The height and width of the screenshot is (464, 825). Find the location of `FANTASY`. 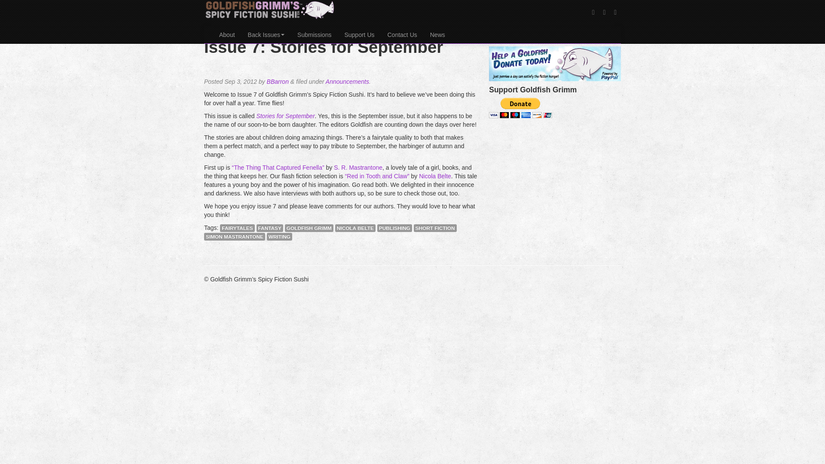

FANTASY is located at coordinates (270, 228).